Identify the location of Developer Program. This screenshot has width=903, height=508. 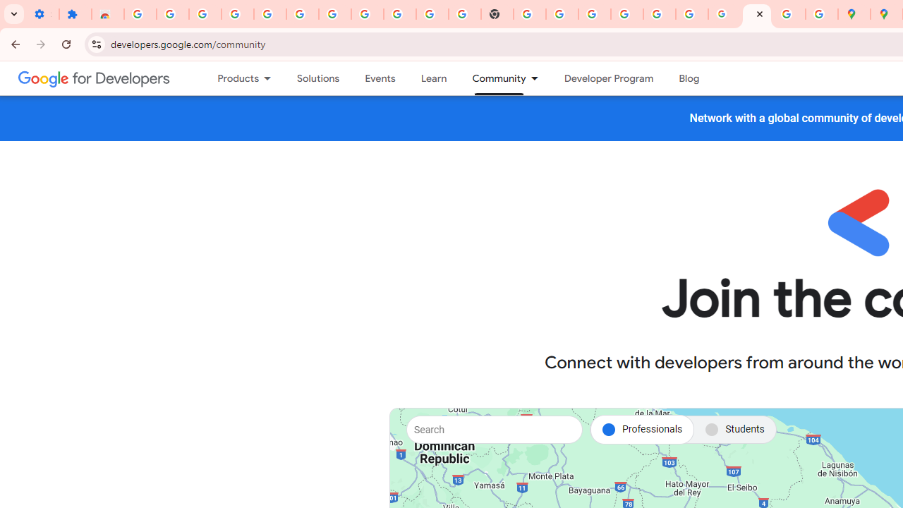
(608, 78).